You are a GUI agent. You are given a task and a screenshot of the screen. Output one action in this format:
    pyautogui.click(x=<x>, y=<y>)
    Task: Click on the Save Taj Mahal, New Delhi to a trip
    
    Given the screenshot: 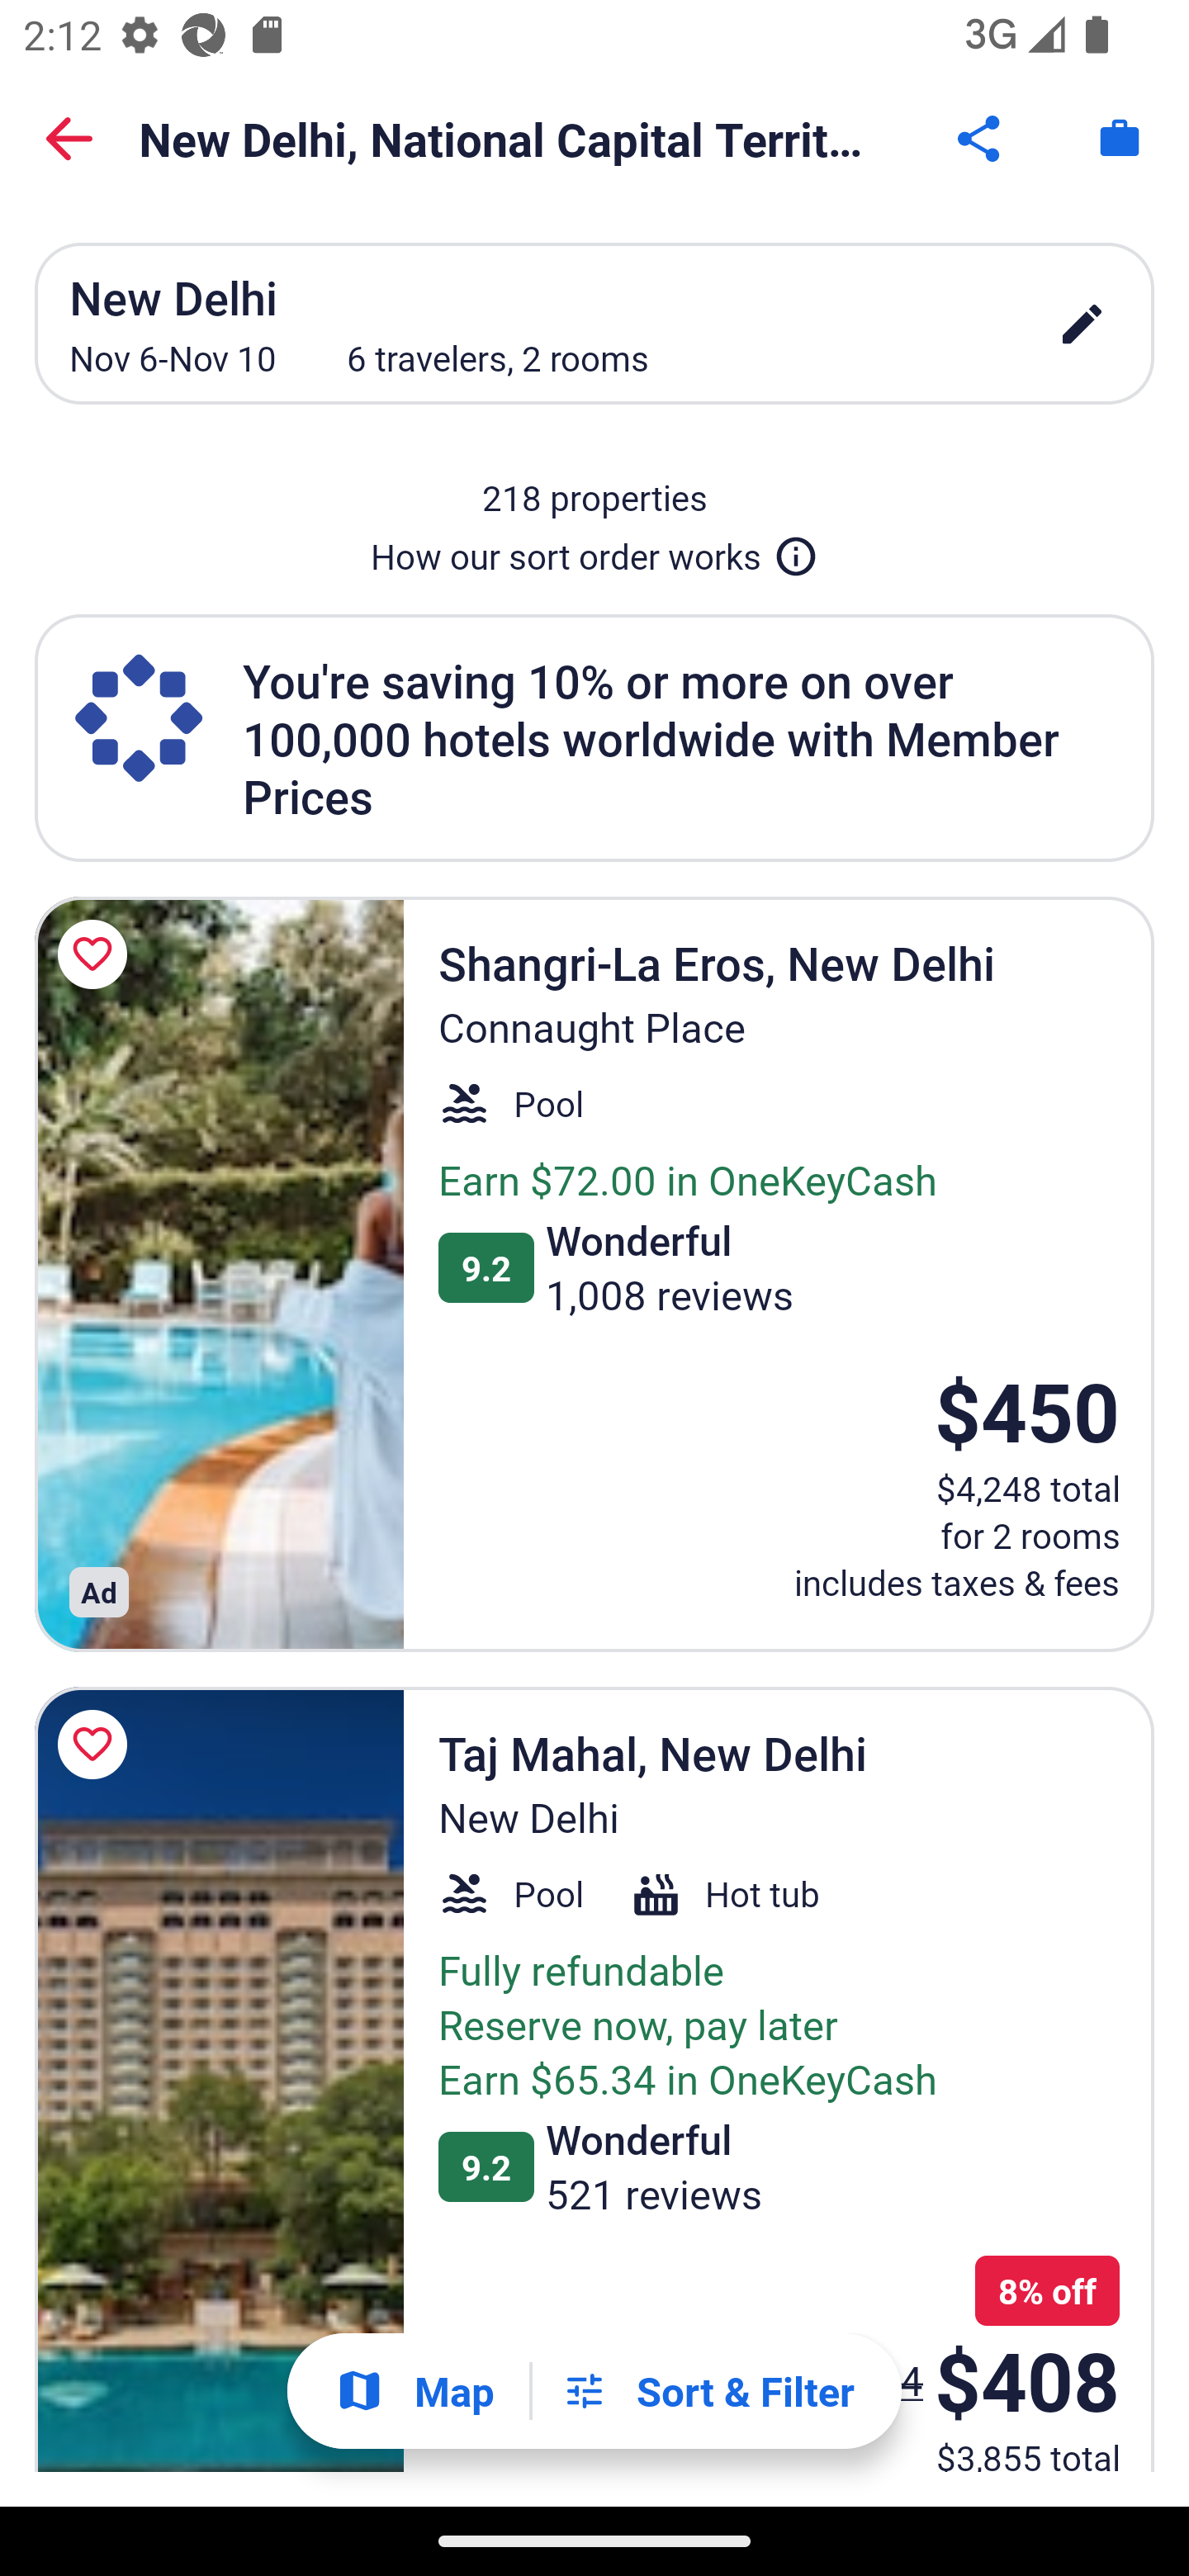 What is the action you would take?
    pyautogui.click(x=97, y=1744)
    